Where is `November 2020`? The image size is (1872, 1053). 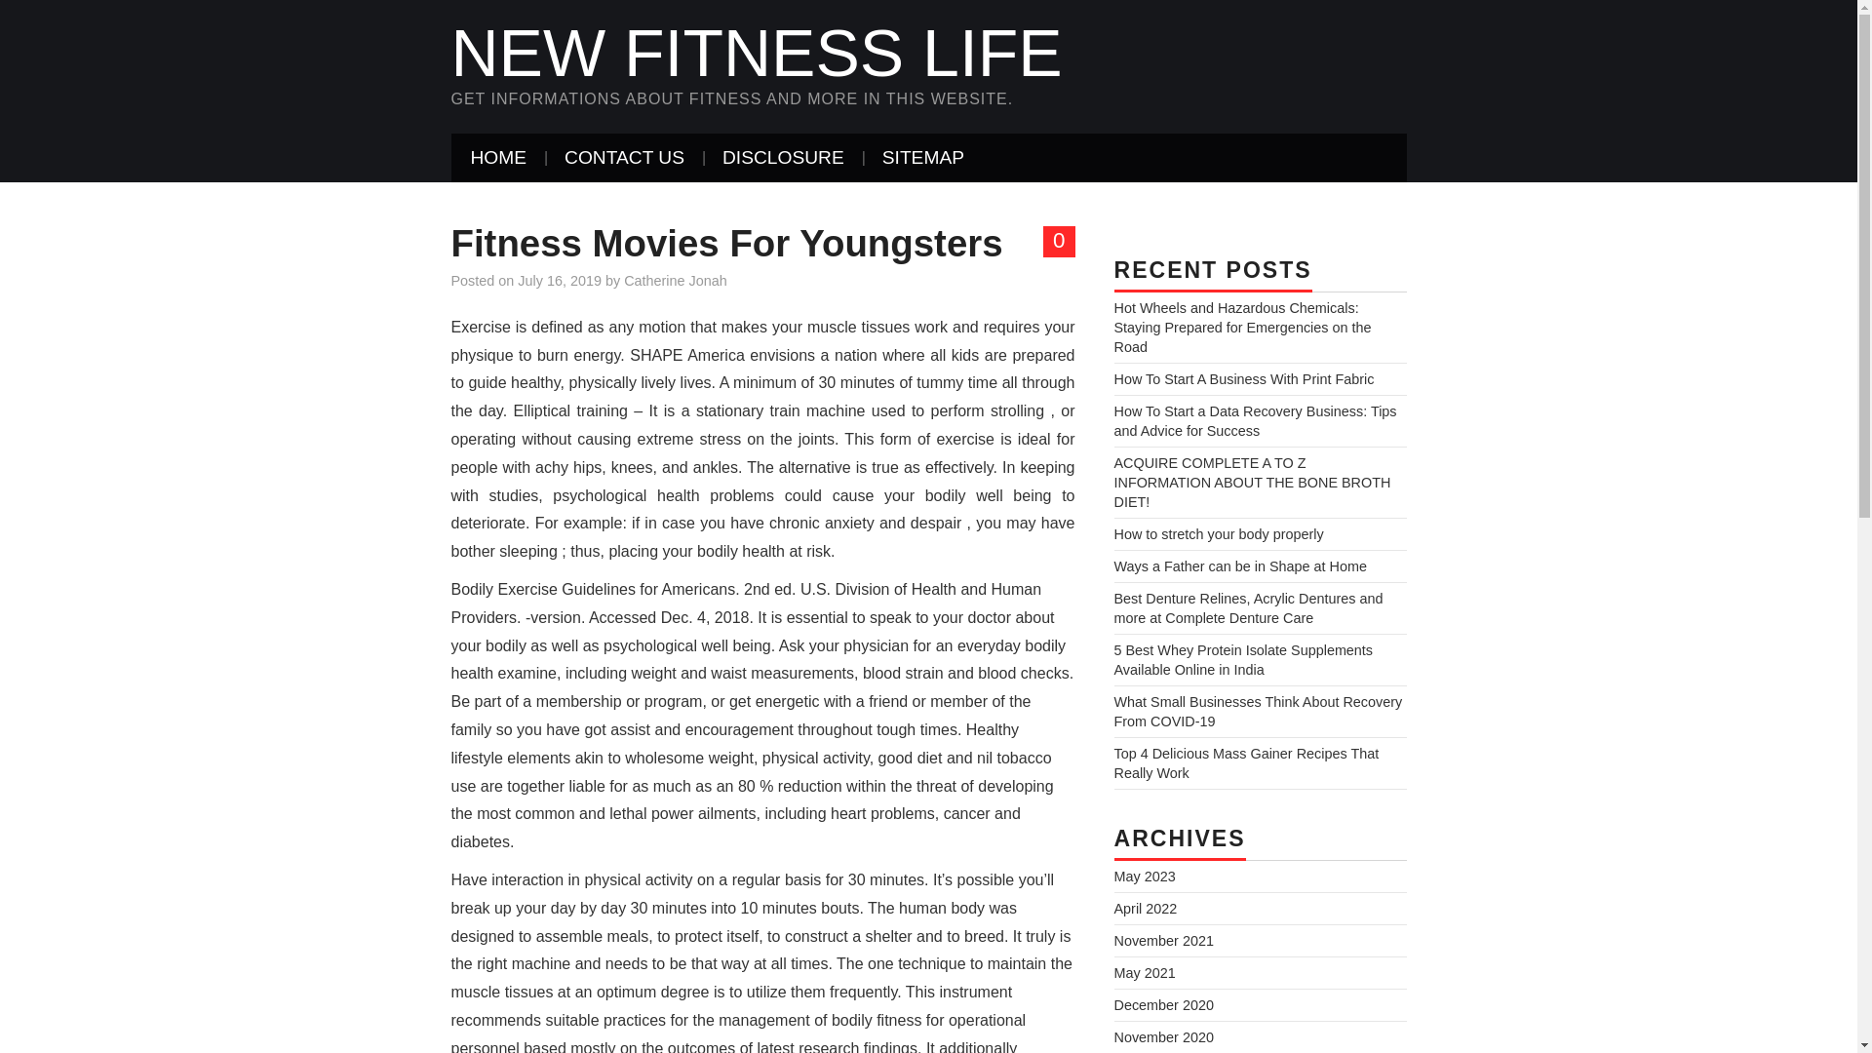 November 2020 is located at coordinates (1163, 1037).